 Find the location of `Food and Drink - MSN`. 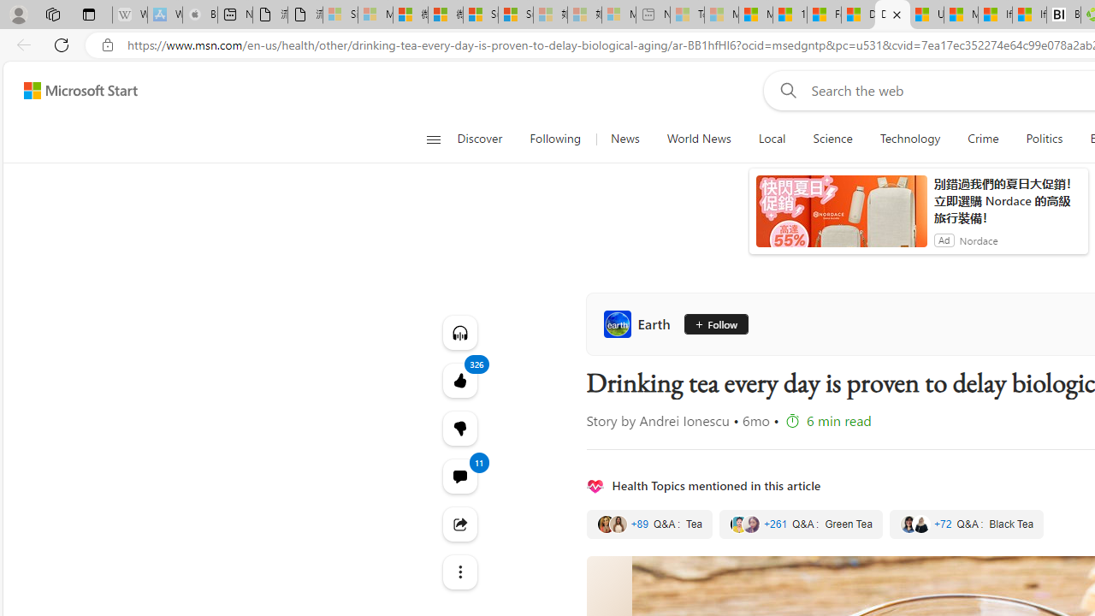

Food and Drink - MSN is located at coordinates (824, 15).